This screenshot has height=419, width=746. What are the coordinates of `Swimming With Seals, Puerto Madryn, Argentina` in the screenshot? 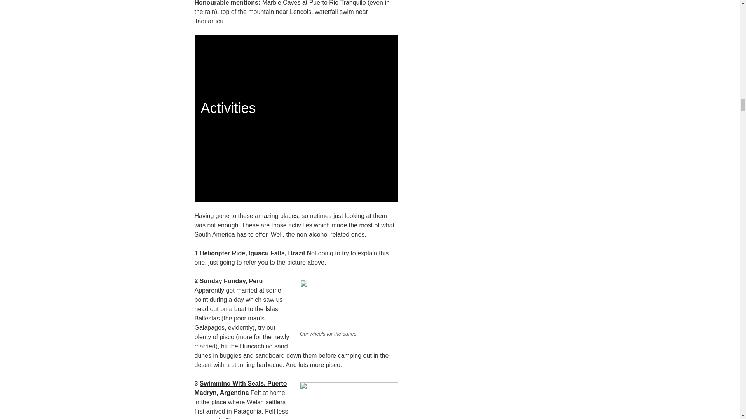 It's located at (240, 388).